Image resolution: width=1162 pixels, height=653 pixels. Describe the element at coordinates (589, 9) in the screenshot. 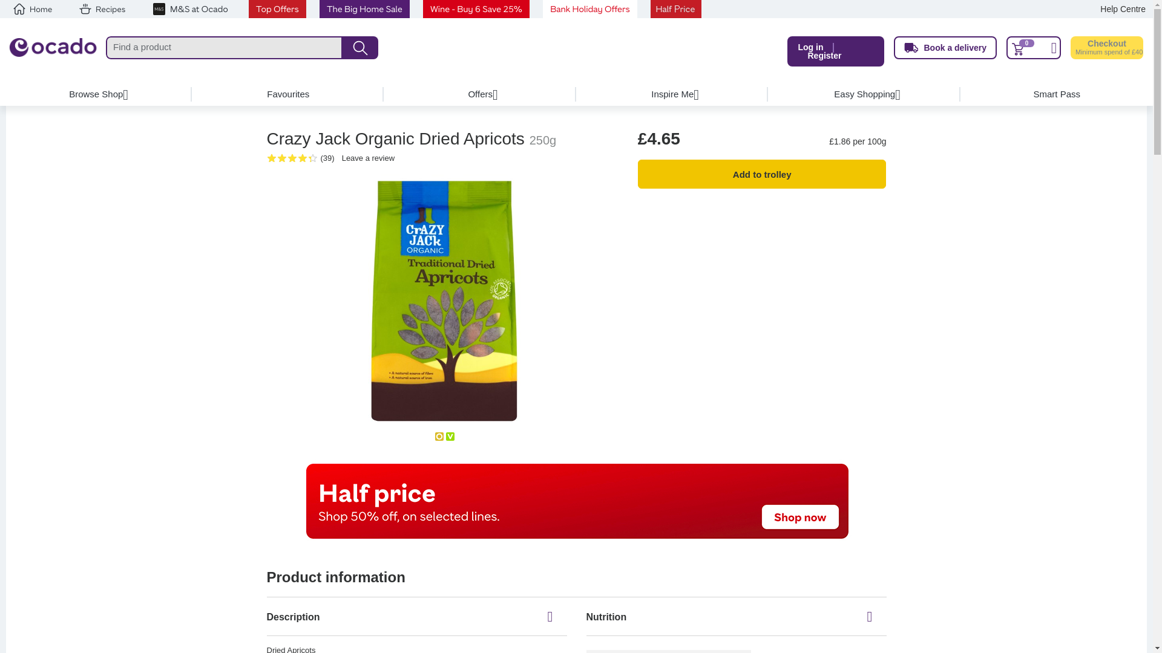

I see `Bank Holiday Offers` at that location.